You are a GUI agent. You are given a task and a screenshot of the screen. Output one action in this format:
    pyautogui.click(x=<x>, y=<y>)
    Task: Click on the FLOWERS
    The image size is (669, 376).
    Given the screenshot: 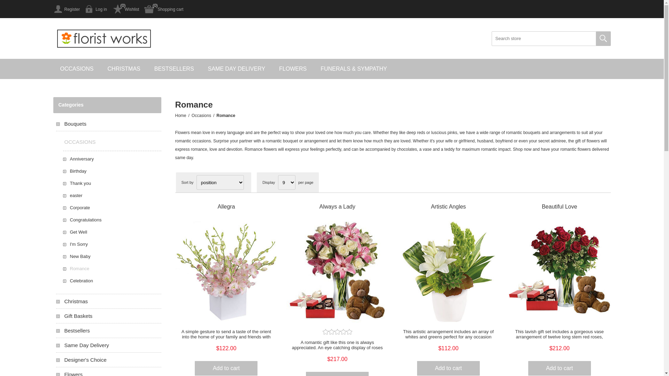 What is the action you would take?
    pyautogui.click(x=293, y=69)
    